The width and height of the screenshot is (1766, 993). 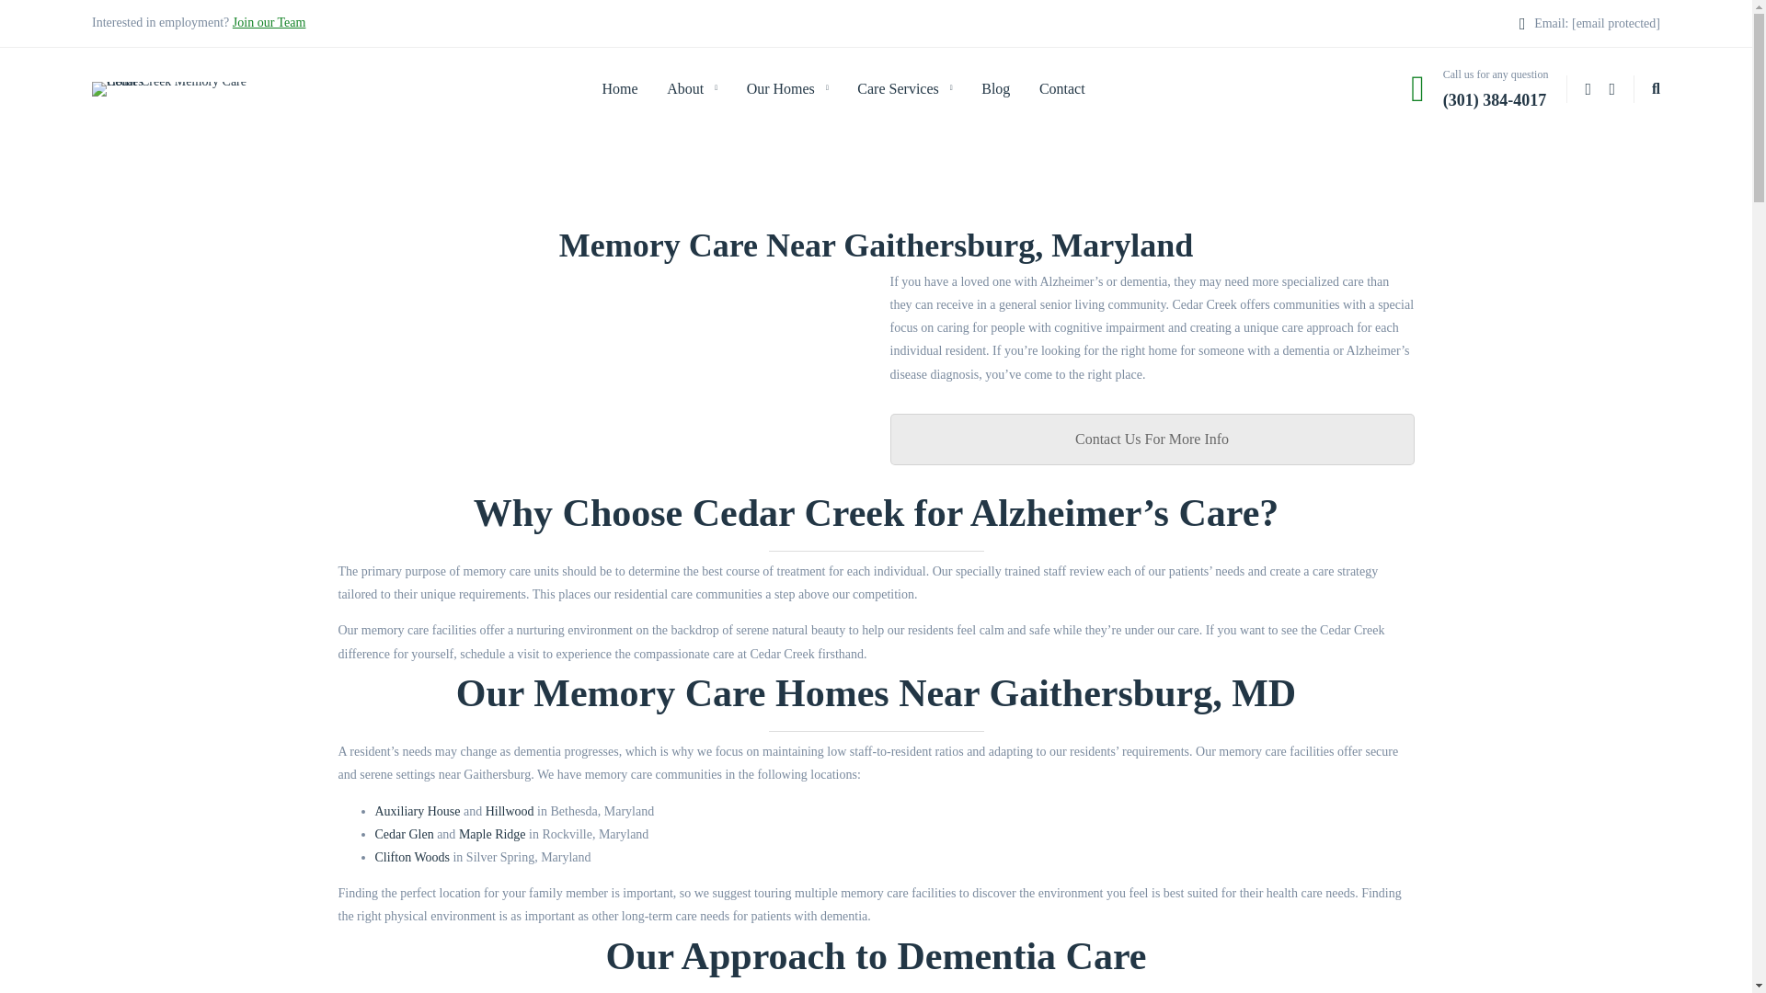 I want to click on Maple Ridge, so click(x=493, y=833).